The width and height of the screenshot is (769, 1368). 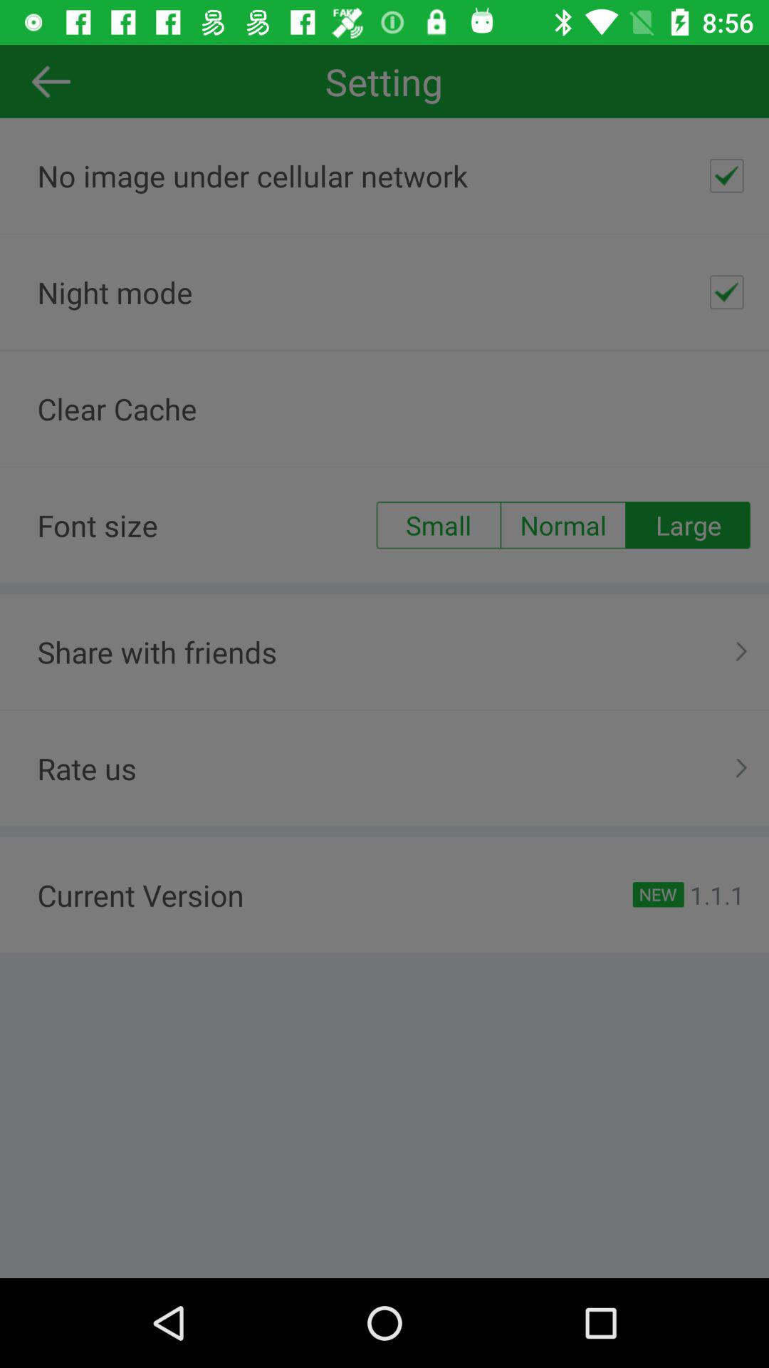 What do you see at coordinates (563, 525) in the screenshot?
I see `jump to the normal radio button` at bounding box center [563, 525].